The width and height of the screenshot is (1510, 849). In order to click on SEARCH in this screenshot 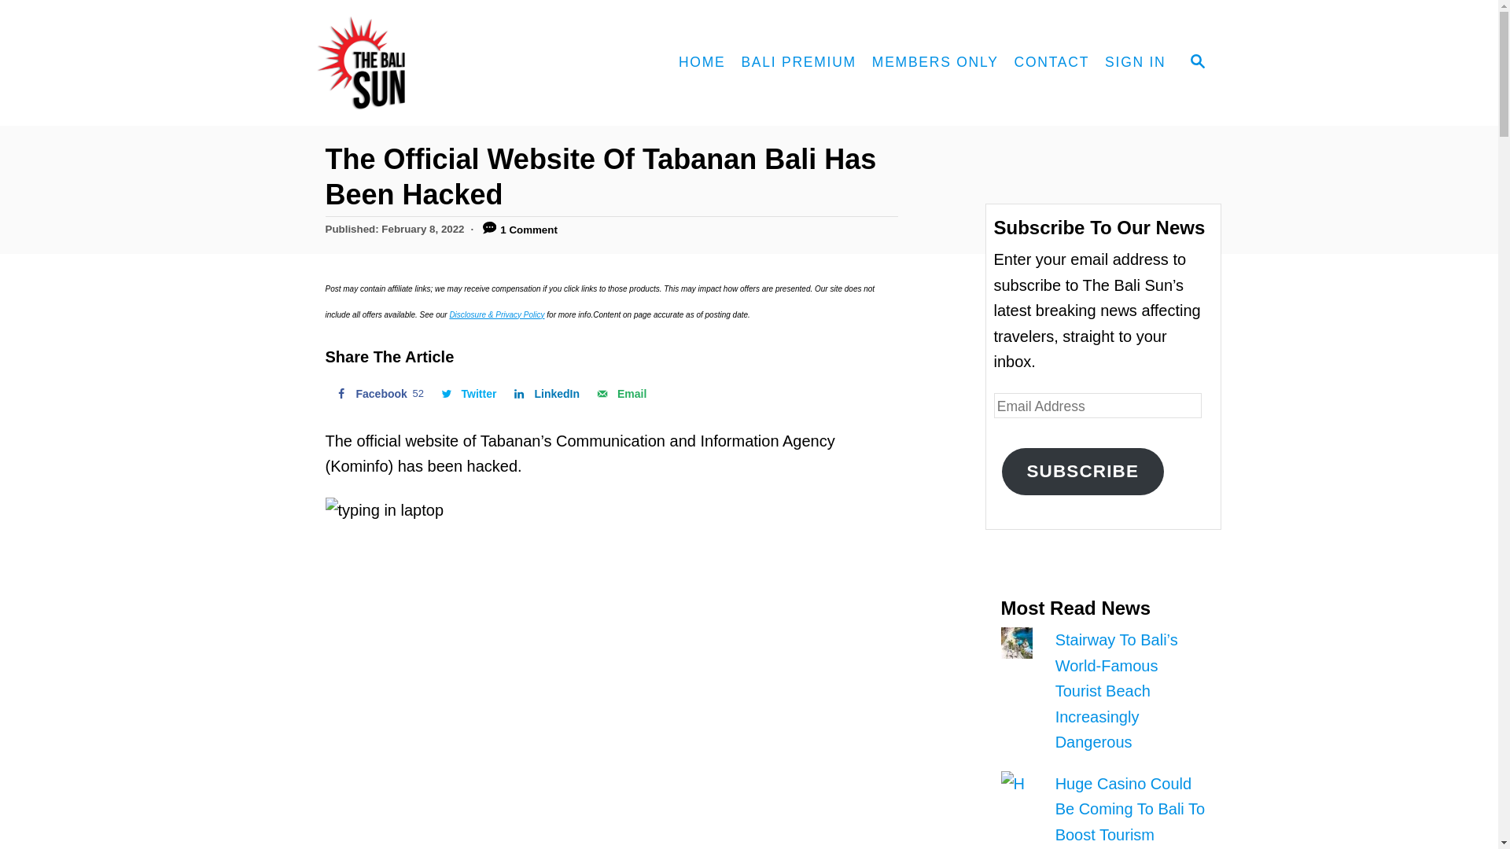, I will do `click(1196, 63)`.